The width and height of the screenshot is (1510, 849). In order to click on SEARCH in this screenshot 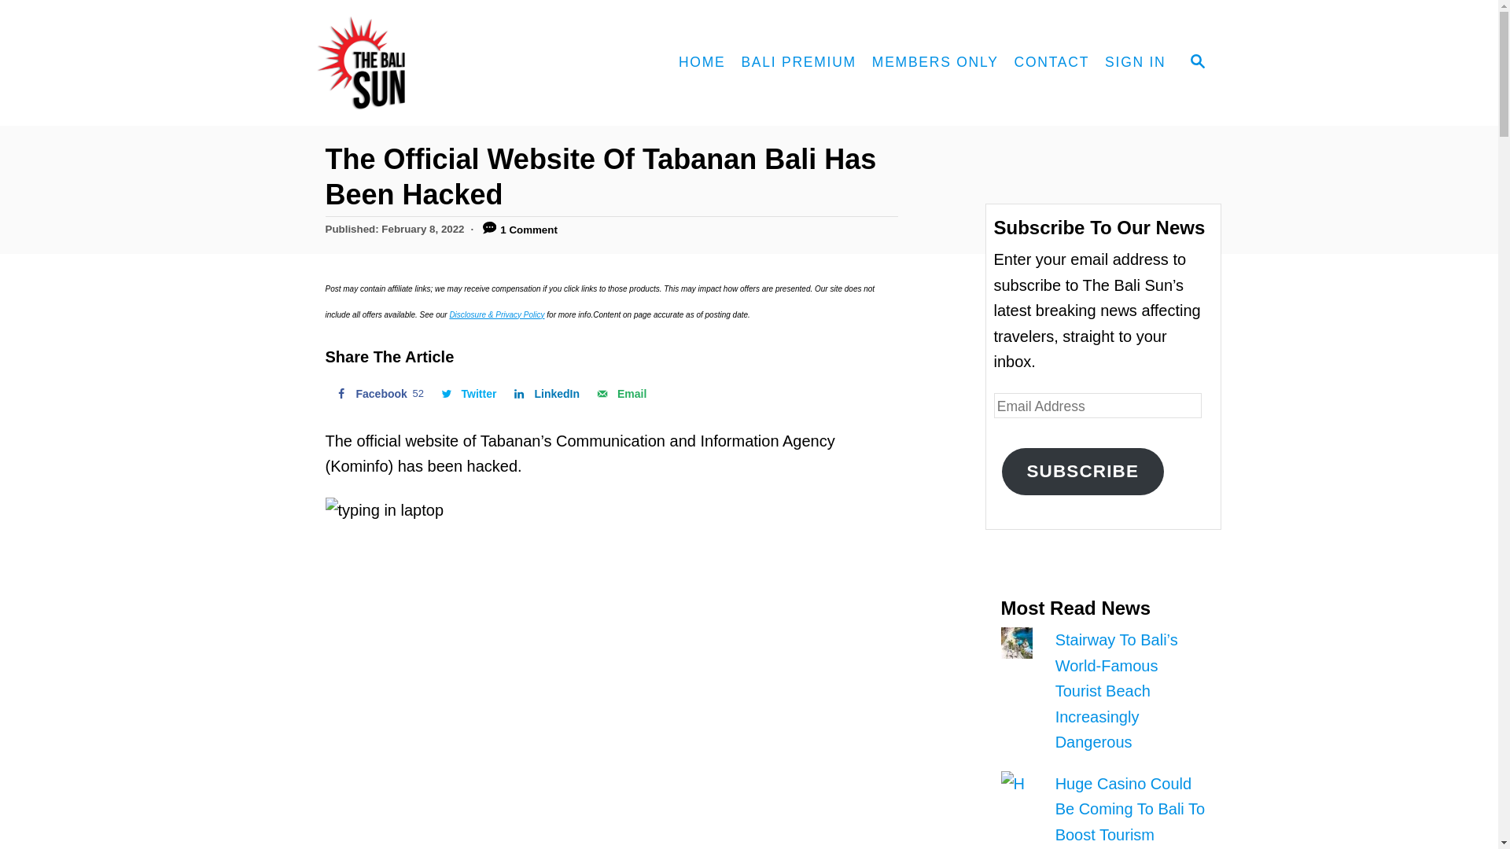, I will do `click(1196, 63)`.